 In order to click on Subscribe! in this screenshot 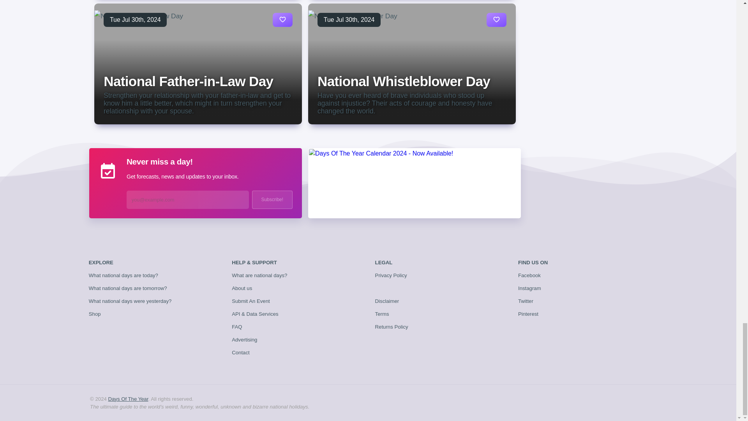, I will do `click(272, 200)`.